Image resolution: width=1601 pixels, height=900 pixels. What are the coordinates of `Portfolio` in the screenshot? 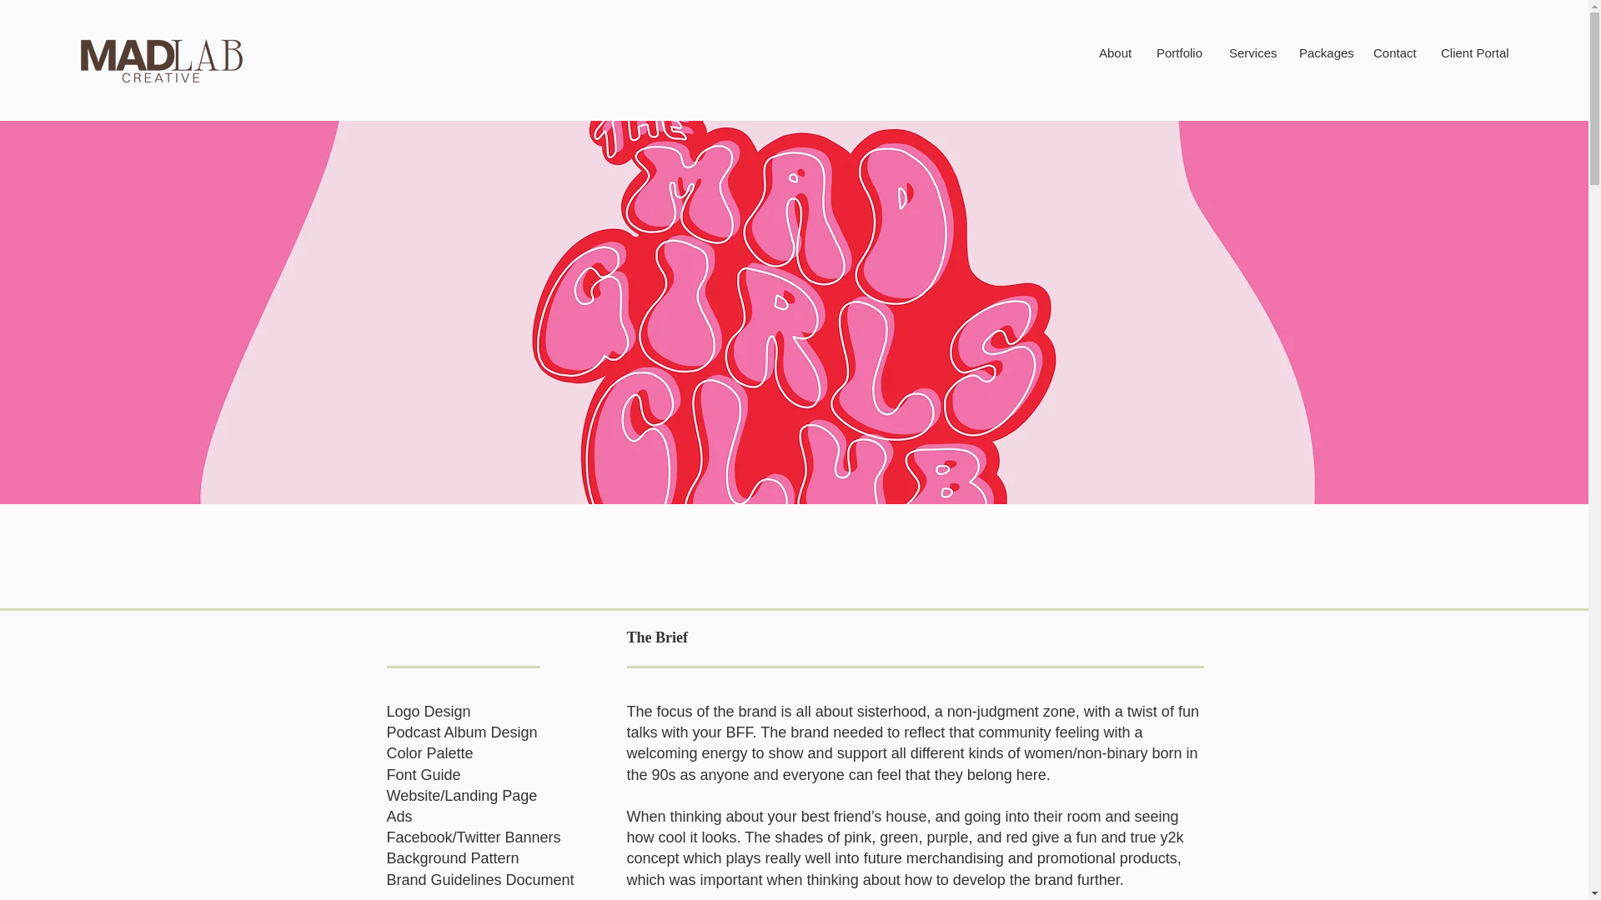 It's located at (1181, 52).